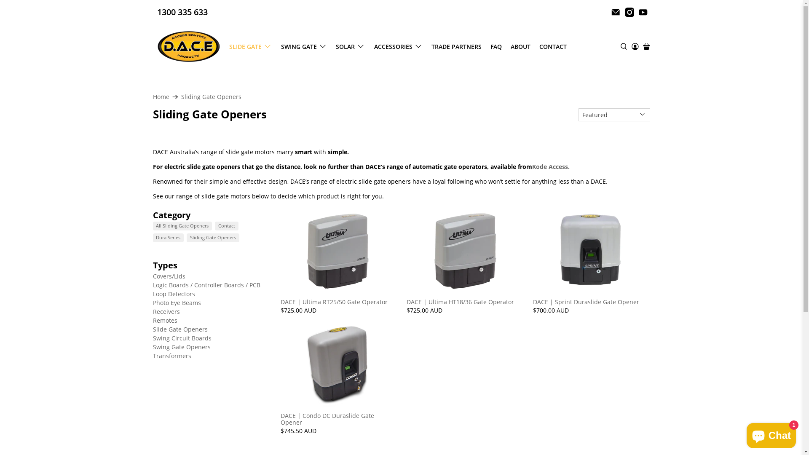  What do you see at coordinates (166, 312) in the screenshot?
I see `Receivers` at bounding box center [166, 312].